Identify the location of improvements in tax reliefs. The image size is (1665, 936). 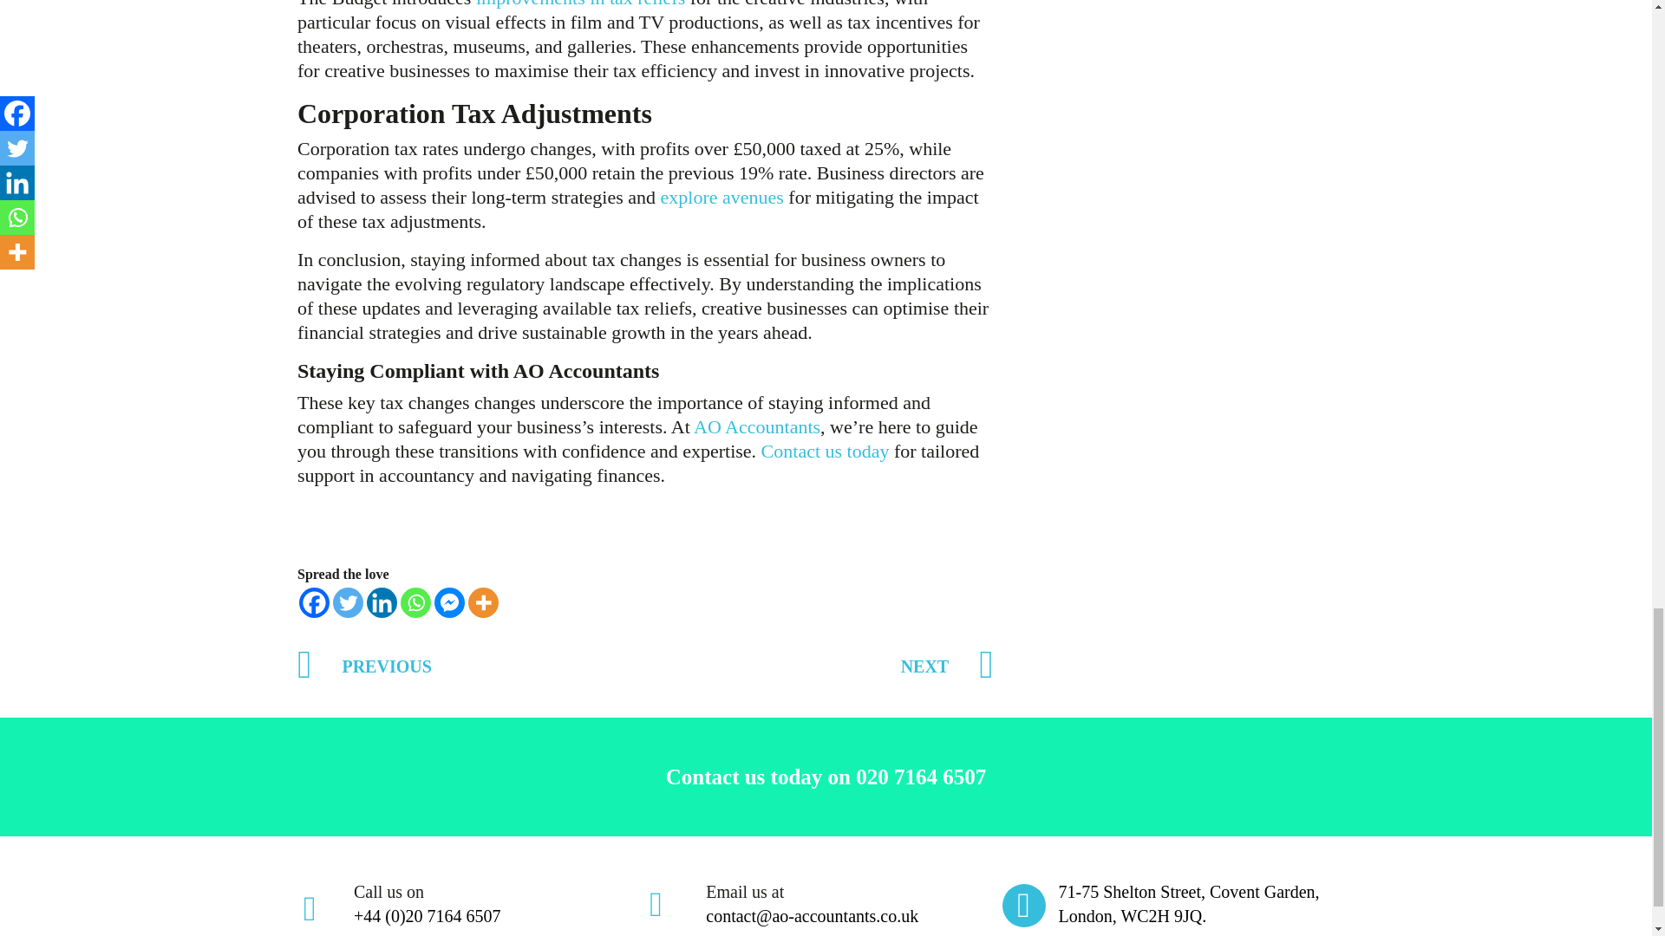
(580, 3).